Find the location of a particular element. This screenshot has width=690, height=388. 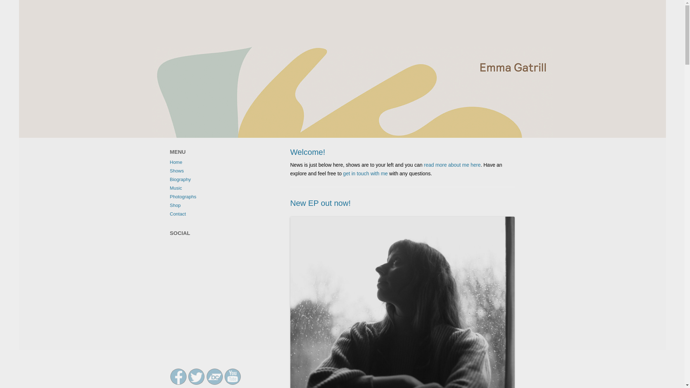

New EP out now! is located at coordinates (321, 203).